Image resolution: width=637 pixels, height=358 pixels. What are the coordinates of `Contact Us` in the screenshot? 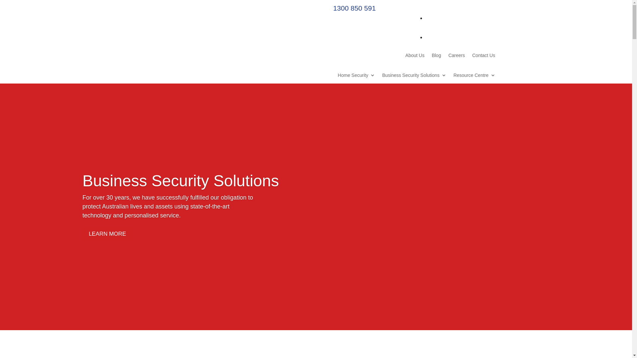 It's located at (484, 57).